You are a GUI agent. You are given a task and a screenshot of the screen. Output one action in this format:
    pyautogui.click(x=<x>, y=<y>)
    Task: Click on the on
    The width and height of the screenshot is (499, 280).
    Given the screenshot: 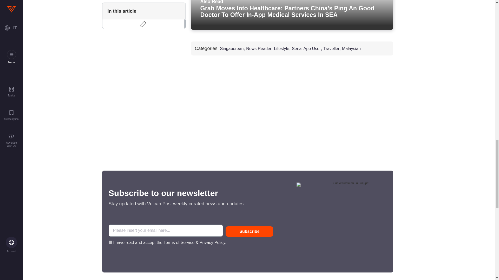 What is the action you would take?
    pyautogui.click(x=110, y=242)
    